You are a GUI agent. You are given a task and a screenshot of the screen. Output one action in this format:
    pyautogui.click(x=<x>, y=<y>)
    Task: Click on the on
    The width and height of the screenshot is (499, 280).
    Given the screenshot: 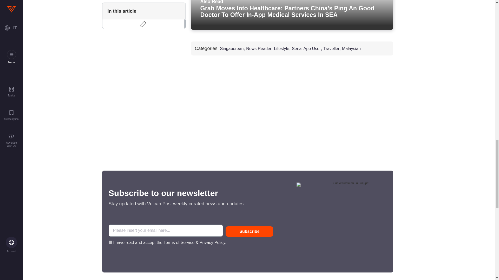 What is the action you would take?
    pyautogui.click(x=110, y=242)
    